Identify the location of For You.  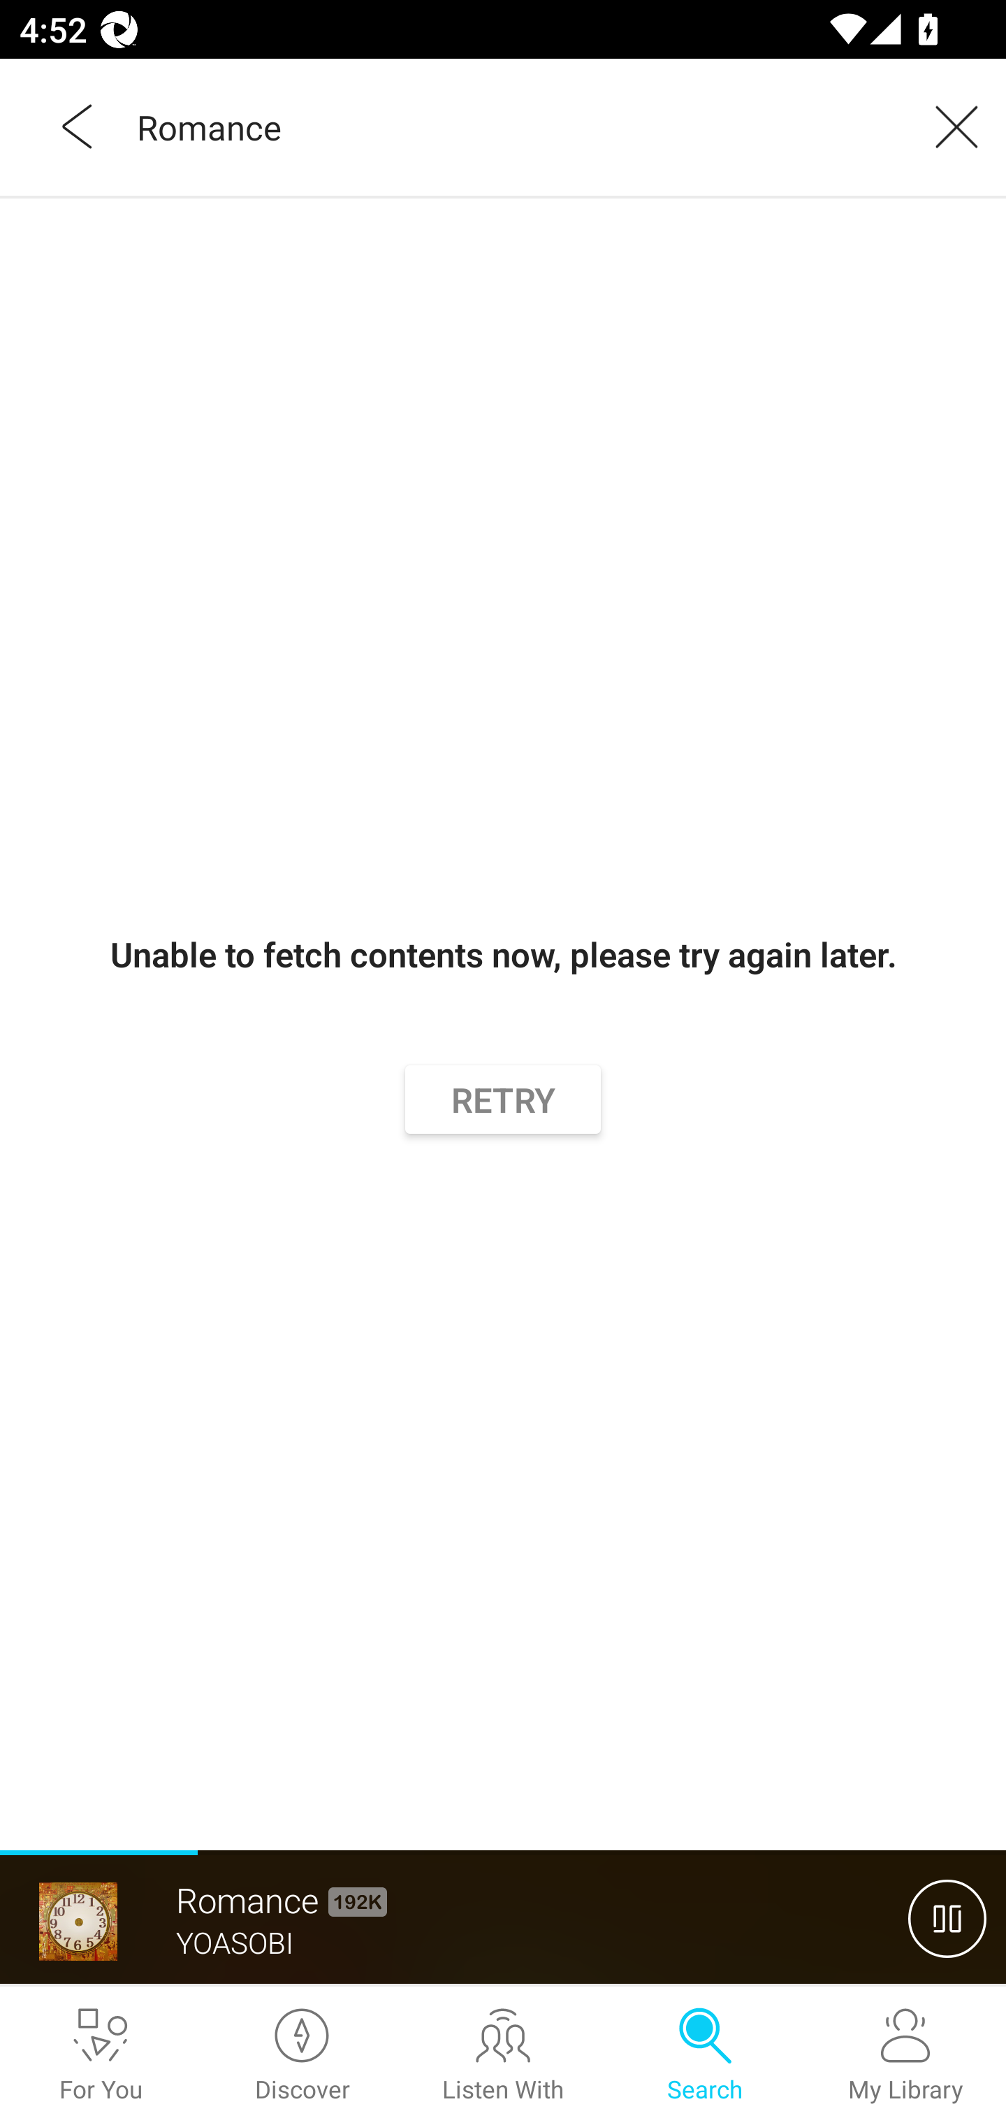
(101, 2056).